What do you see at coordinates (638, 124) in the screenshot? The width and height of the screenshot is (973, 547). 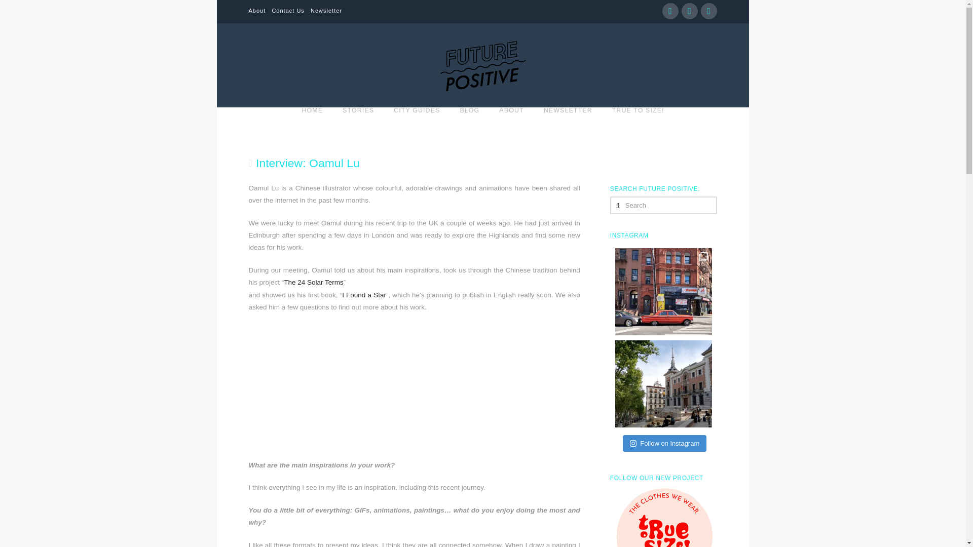 I see `TRUE TO SIZE!` at bounding box center [638, 124].